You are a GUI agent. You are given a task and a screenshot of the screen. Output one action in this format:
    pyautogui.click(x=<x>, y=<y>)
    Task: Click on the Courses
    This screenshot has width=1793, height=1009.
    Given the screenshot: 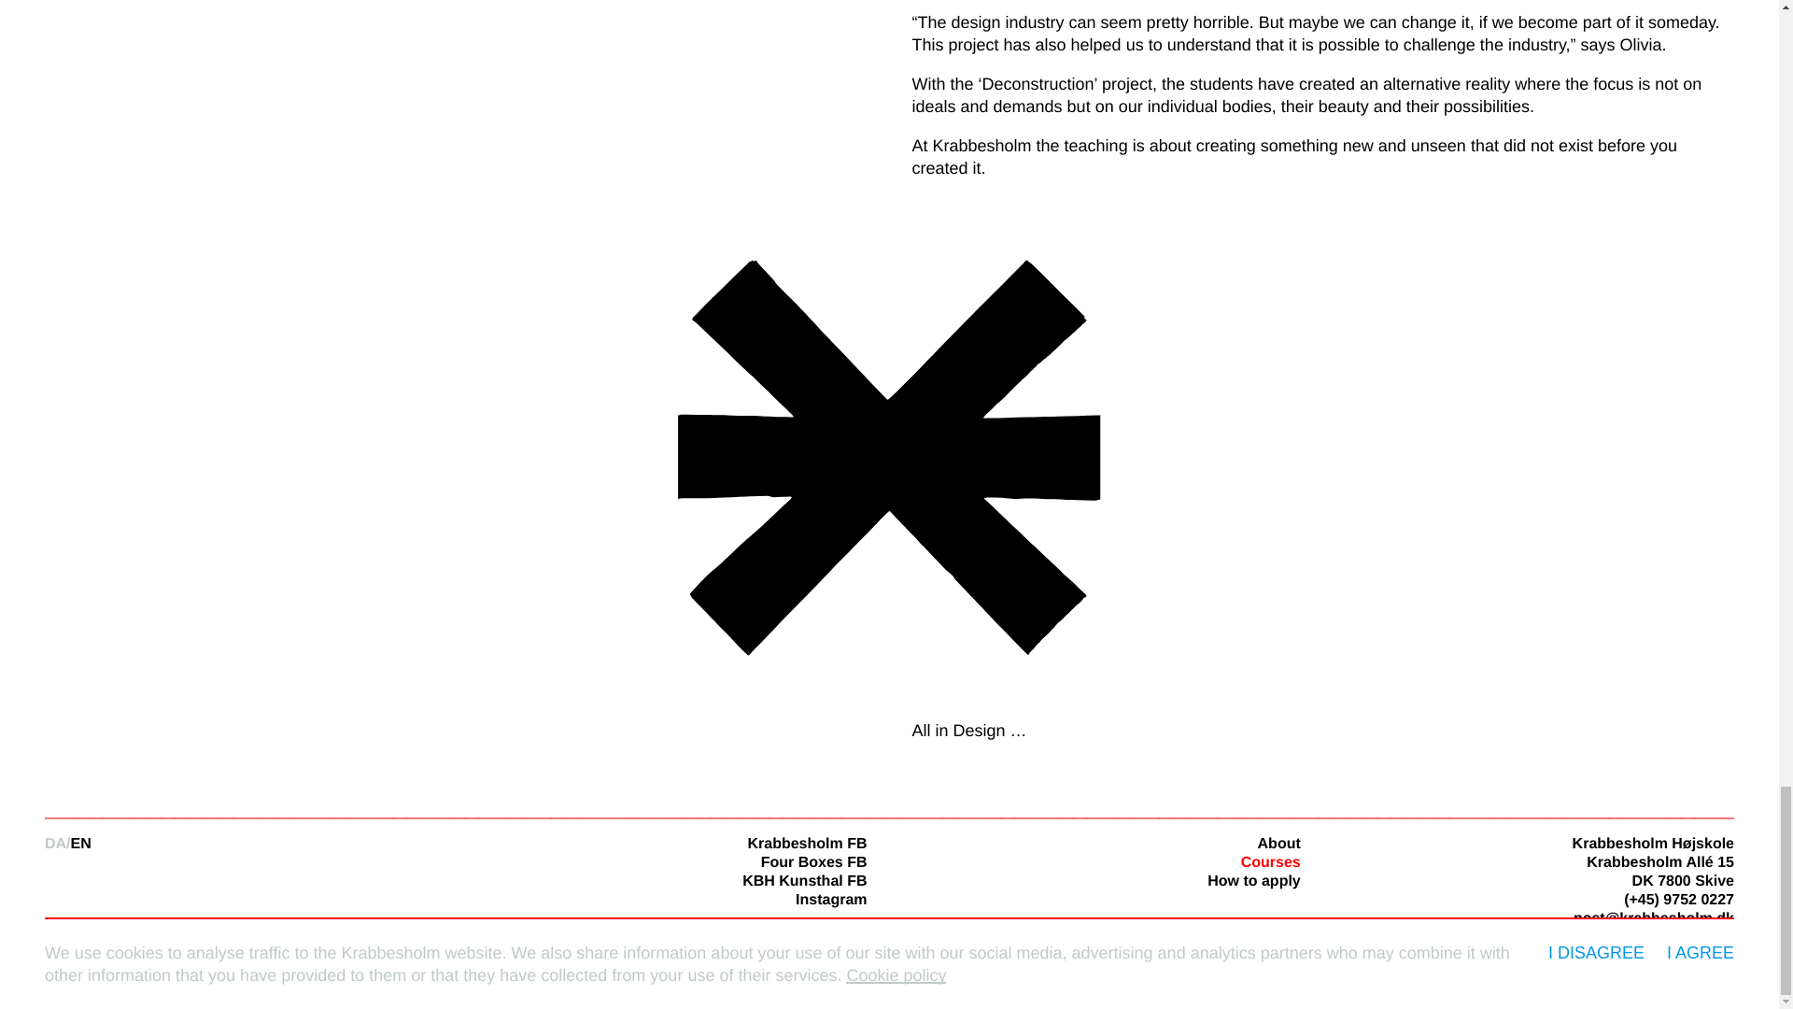 What is the action you would take?
    pyautogui.click(x=1270, y=862)
    